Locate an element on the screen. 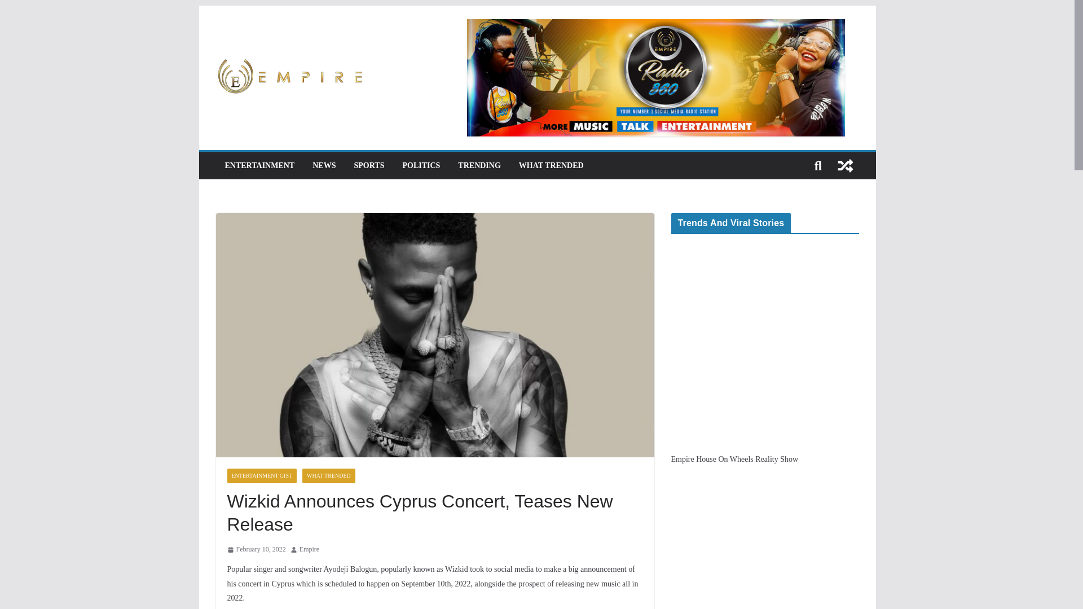  Empire is located at coordinates (309, 550).